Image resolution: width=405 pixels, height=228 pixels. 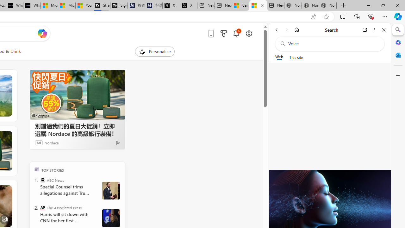 I want to click on Open link in new tab, so click(x=365, y=30).